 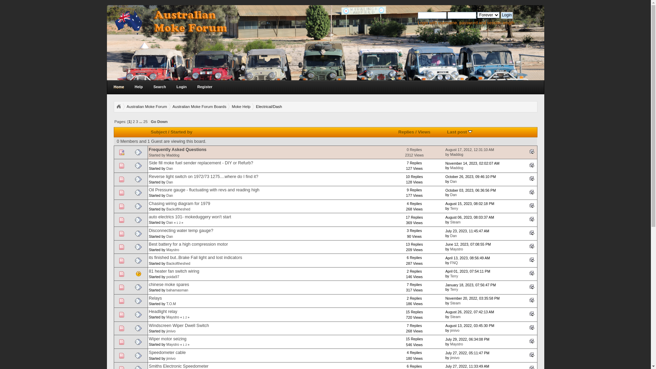 I want to click on Headlight relay, so click(x=163, y=312).